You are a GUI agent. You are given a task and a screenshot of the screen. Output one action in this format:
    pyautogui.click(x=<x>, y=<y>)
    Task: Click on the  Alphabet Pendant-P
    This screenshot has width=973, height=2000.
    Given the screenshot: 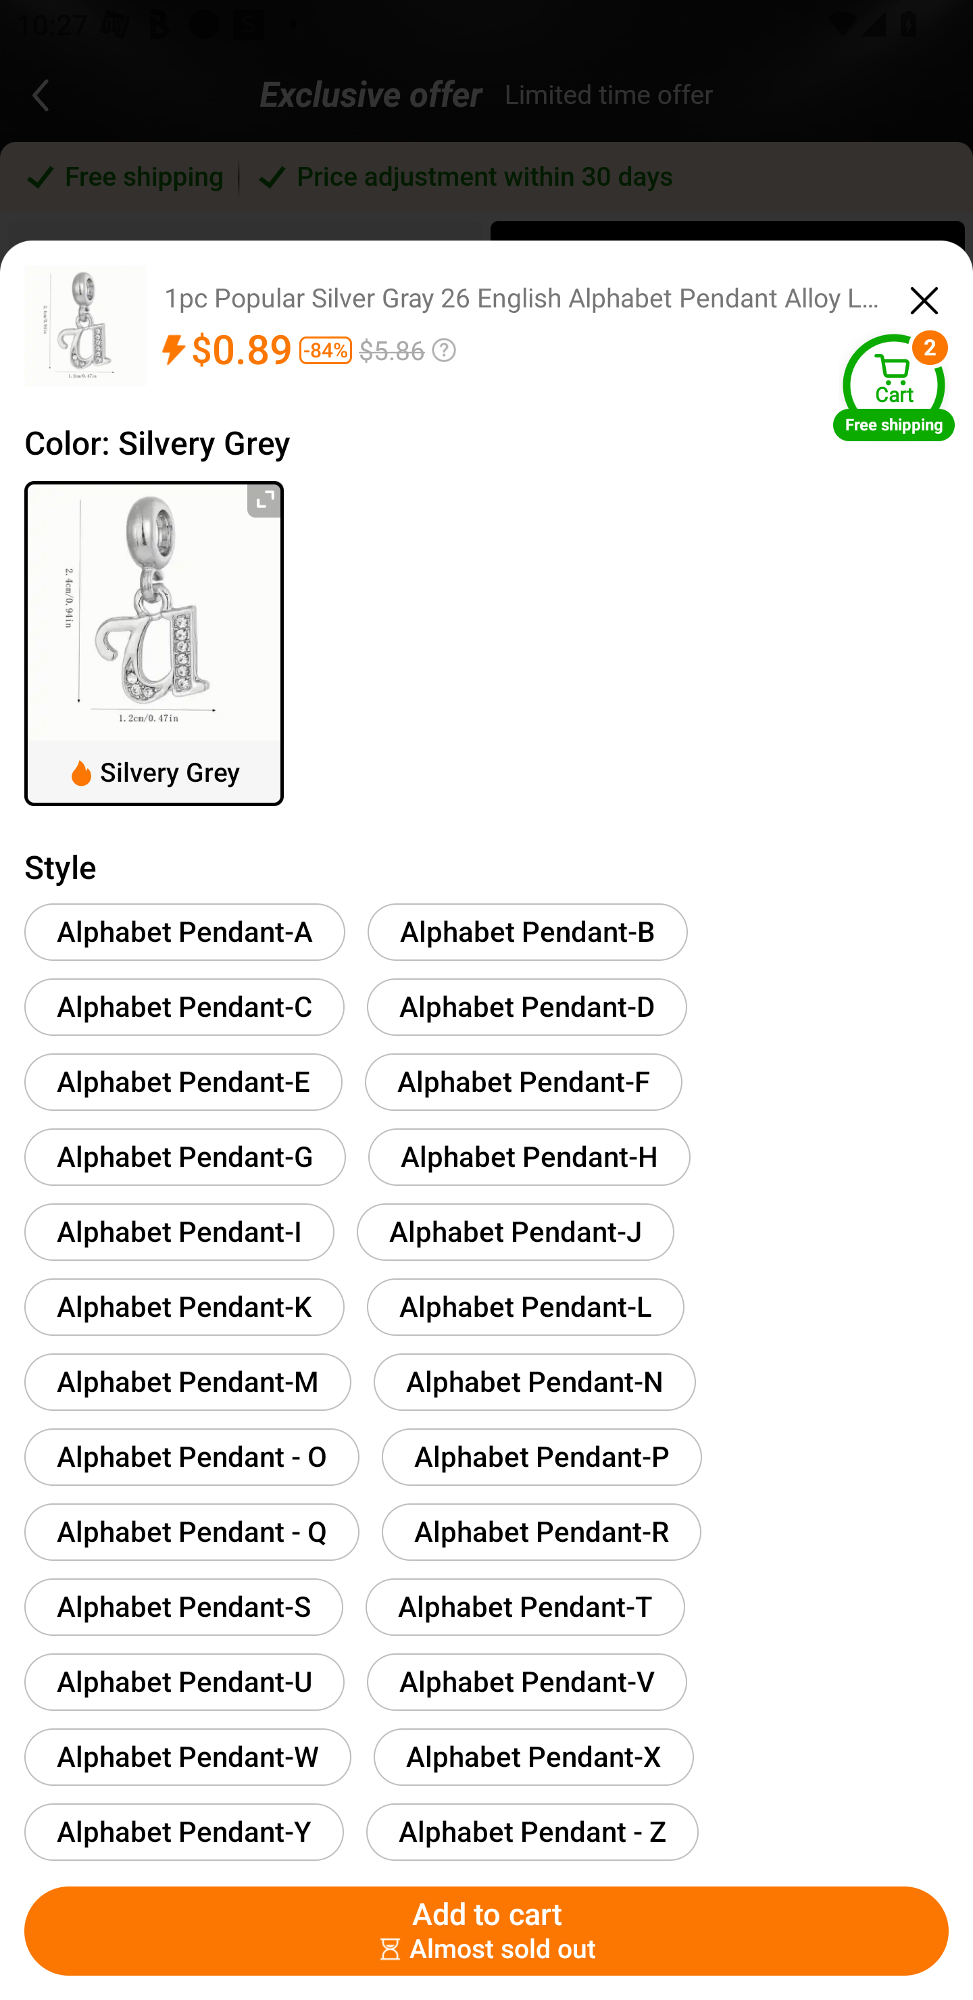 What is the action you would take?
    pyautogui.click(x=542, y=1457)
    